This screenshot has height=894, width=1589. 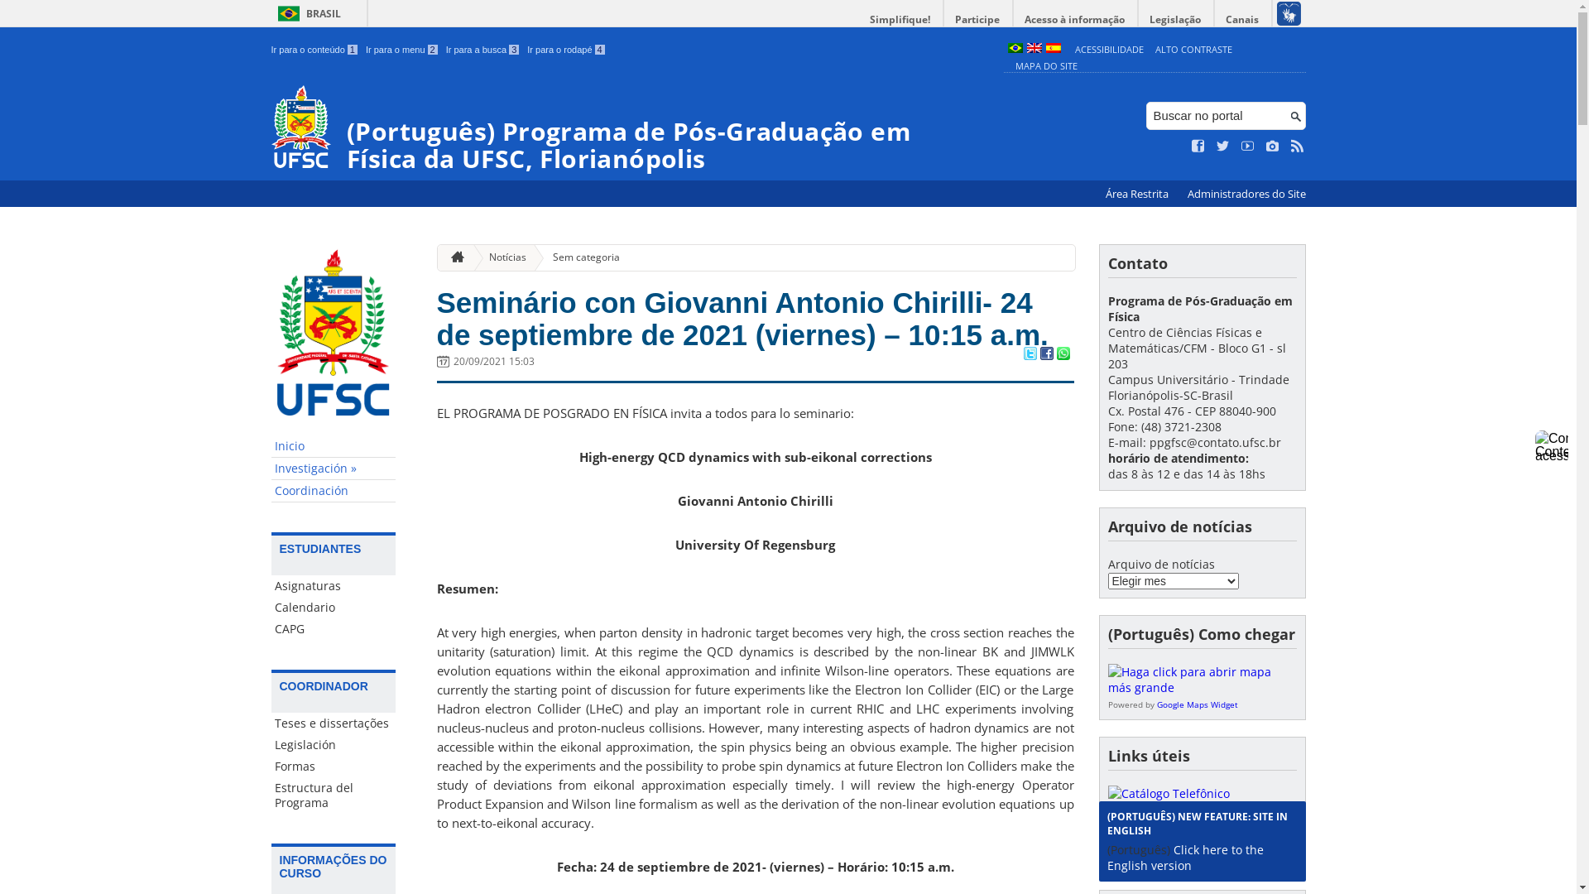 I want to click on Webmail da UFSC, so click(x=1157, y=856).